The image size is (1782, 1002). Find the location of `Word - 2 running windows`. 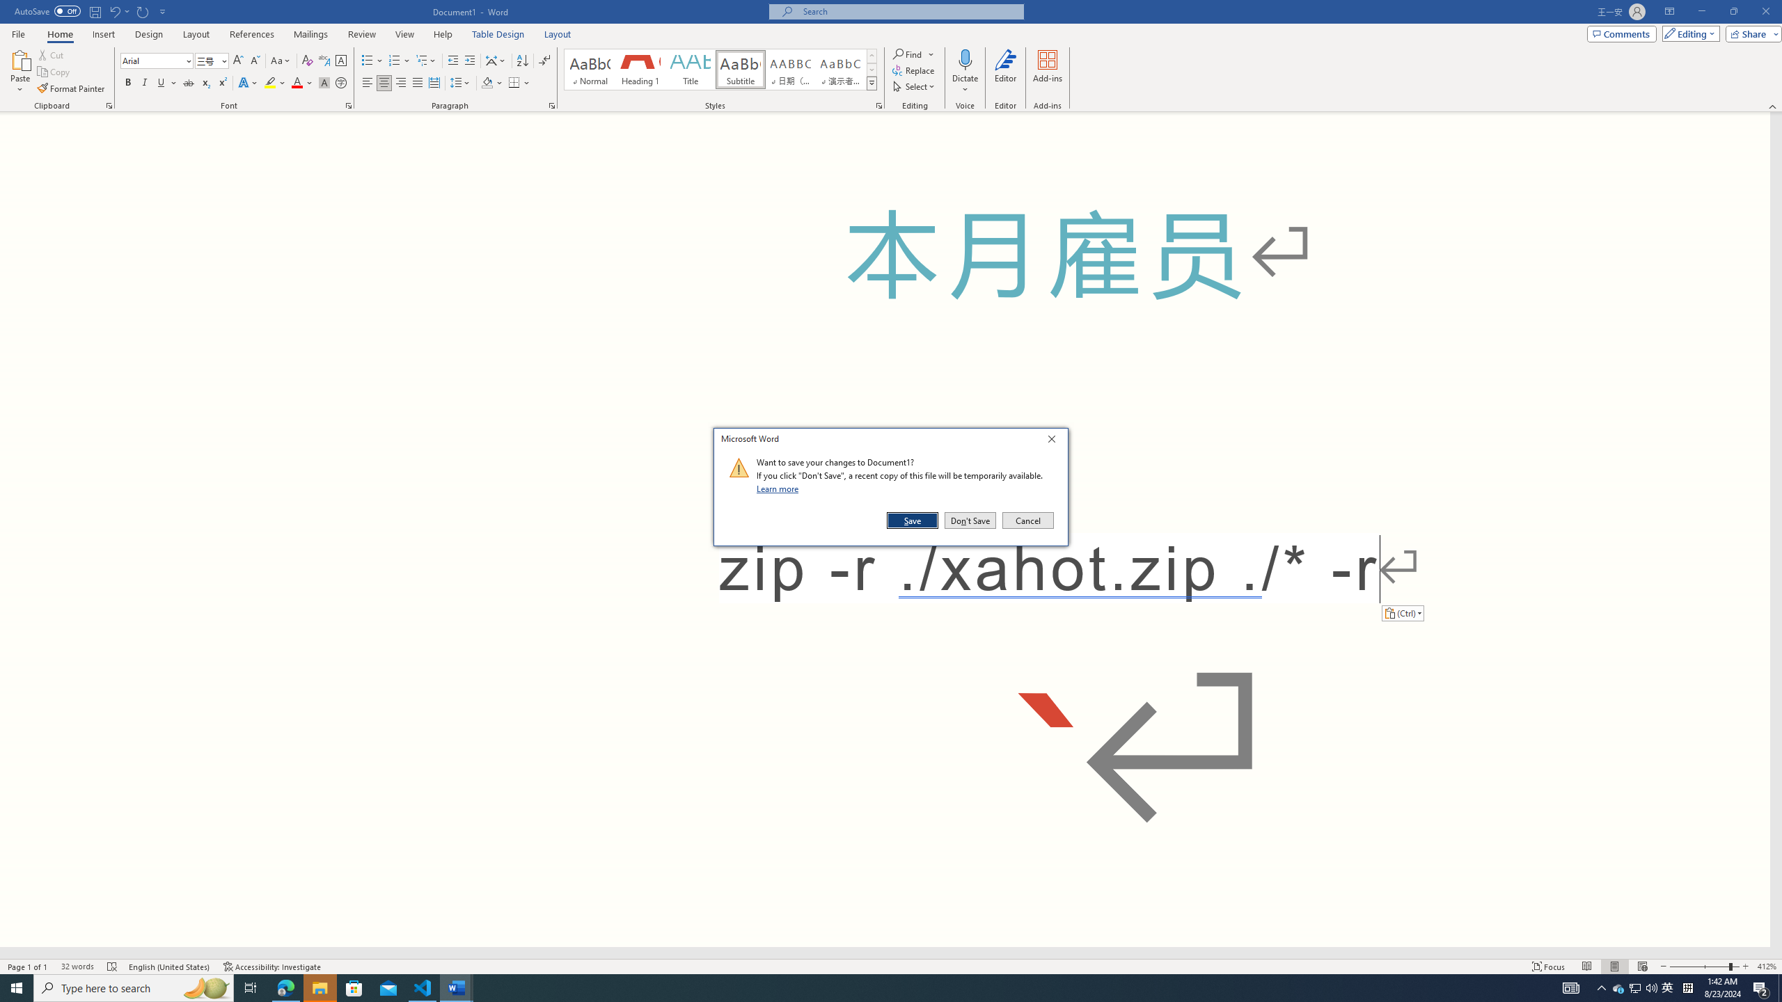

Word - 2 running windows is located at coordinates (457, 988).